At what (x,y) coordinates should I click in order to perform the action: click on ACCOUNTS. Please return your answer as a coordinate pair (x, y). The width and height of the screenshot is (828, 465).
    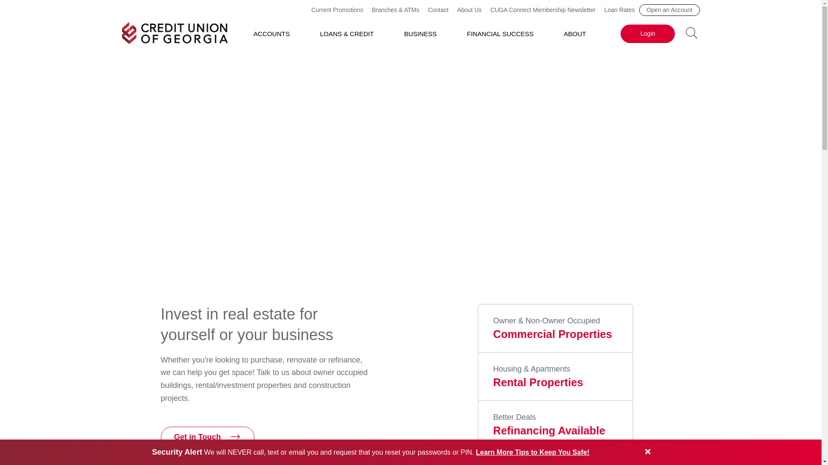
    Looking at the image, I should click on (272, 34).